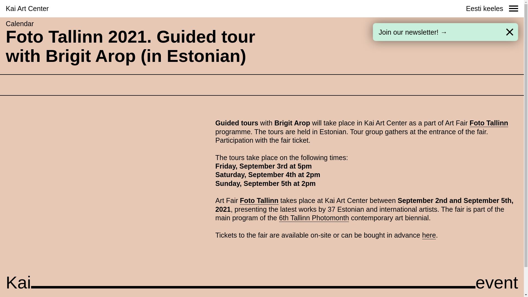  Describe the element at coordinates (485, 9) in the screenshot. I see `Eesti keeles` at that location.